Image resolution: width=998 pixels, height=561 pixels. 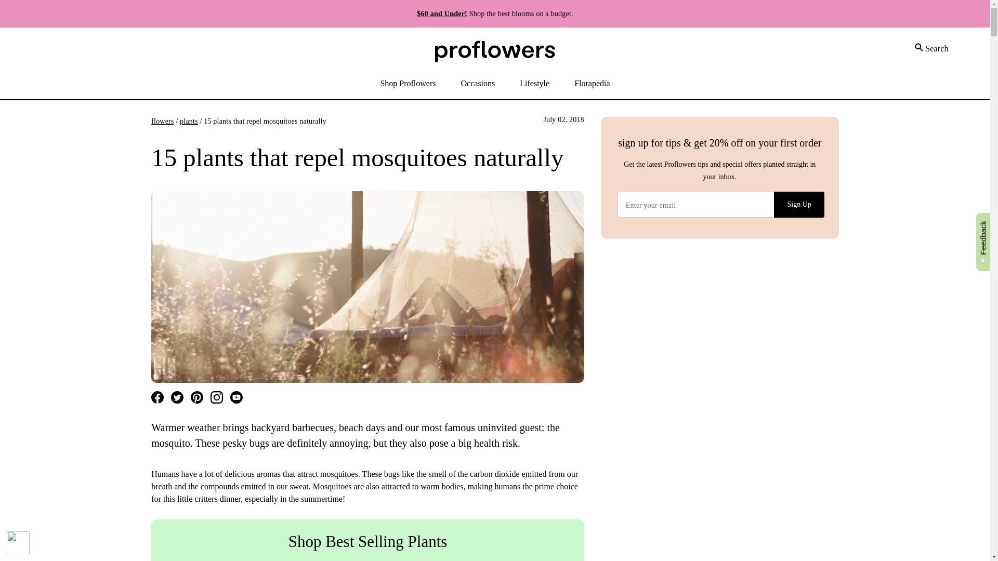 What do you see at coordinates (162, 121) in the screenshot?
I see `flowers` at bounding box center [162, 121].